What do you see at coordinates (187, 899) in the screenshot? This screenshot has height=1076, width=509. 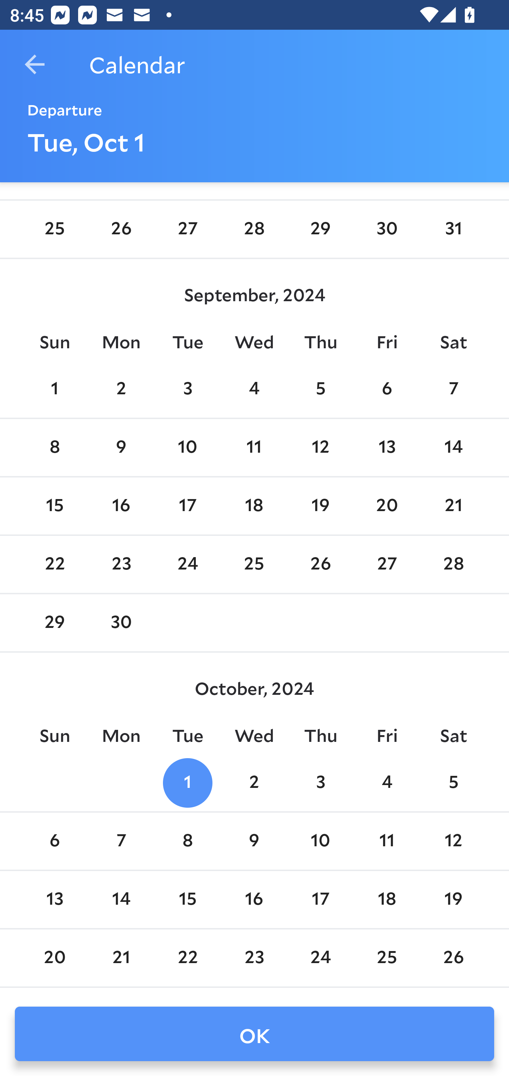 I see `15` at bounding box center [187, 899].